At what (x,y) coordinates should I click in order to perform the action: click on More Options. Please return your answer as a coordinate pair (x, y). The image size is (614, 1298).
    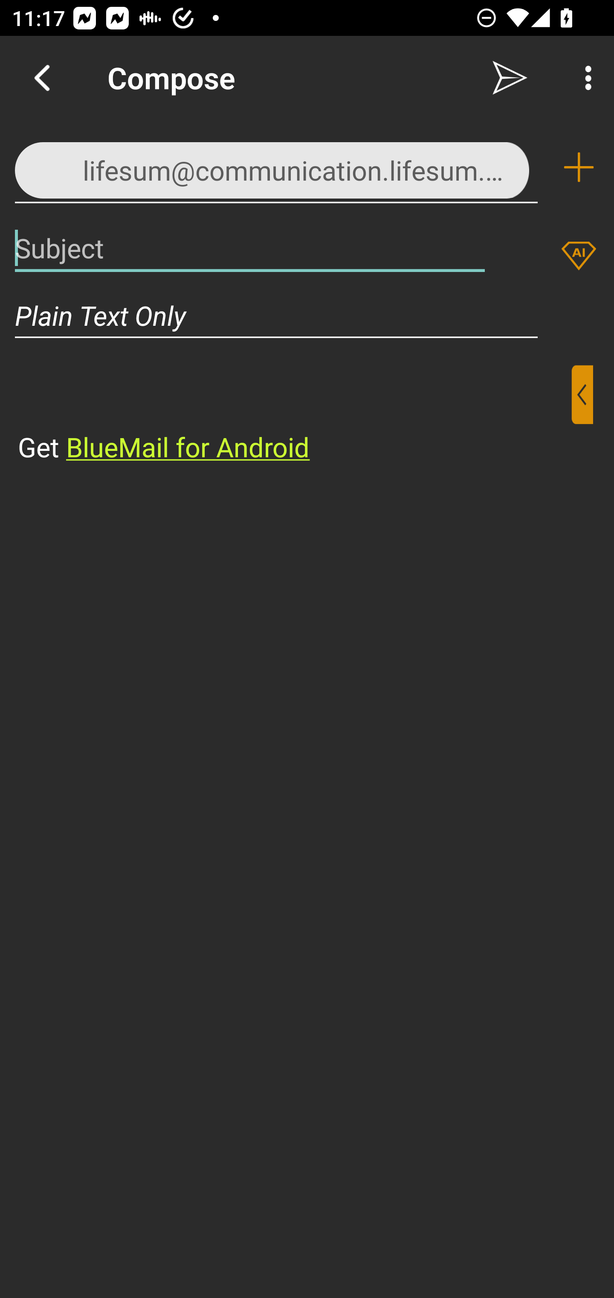
    Looking at the image, I should click on (584, 78).